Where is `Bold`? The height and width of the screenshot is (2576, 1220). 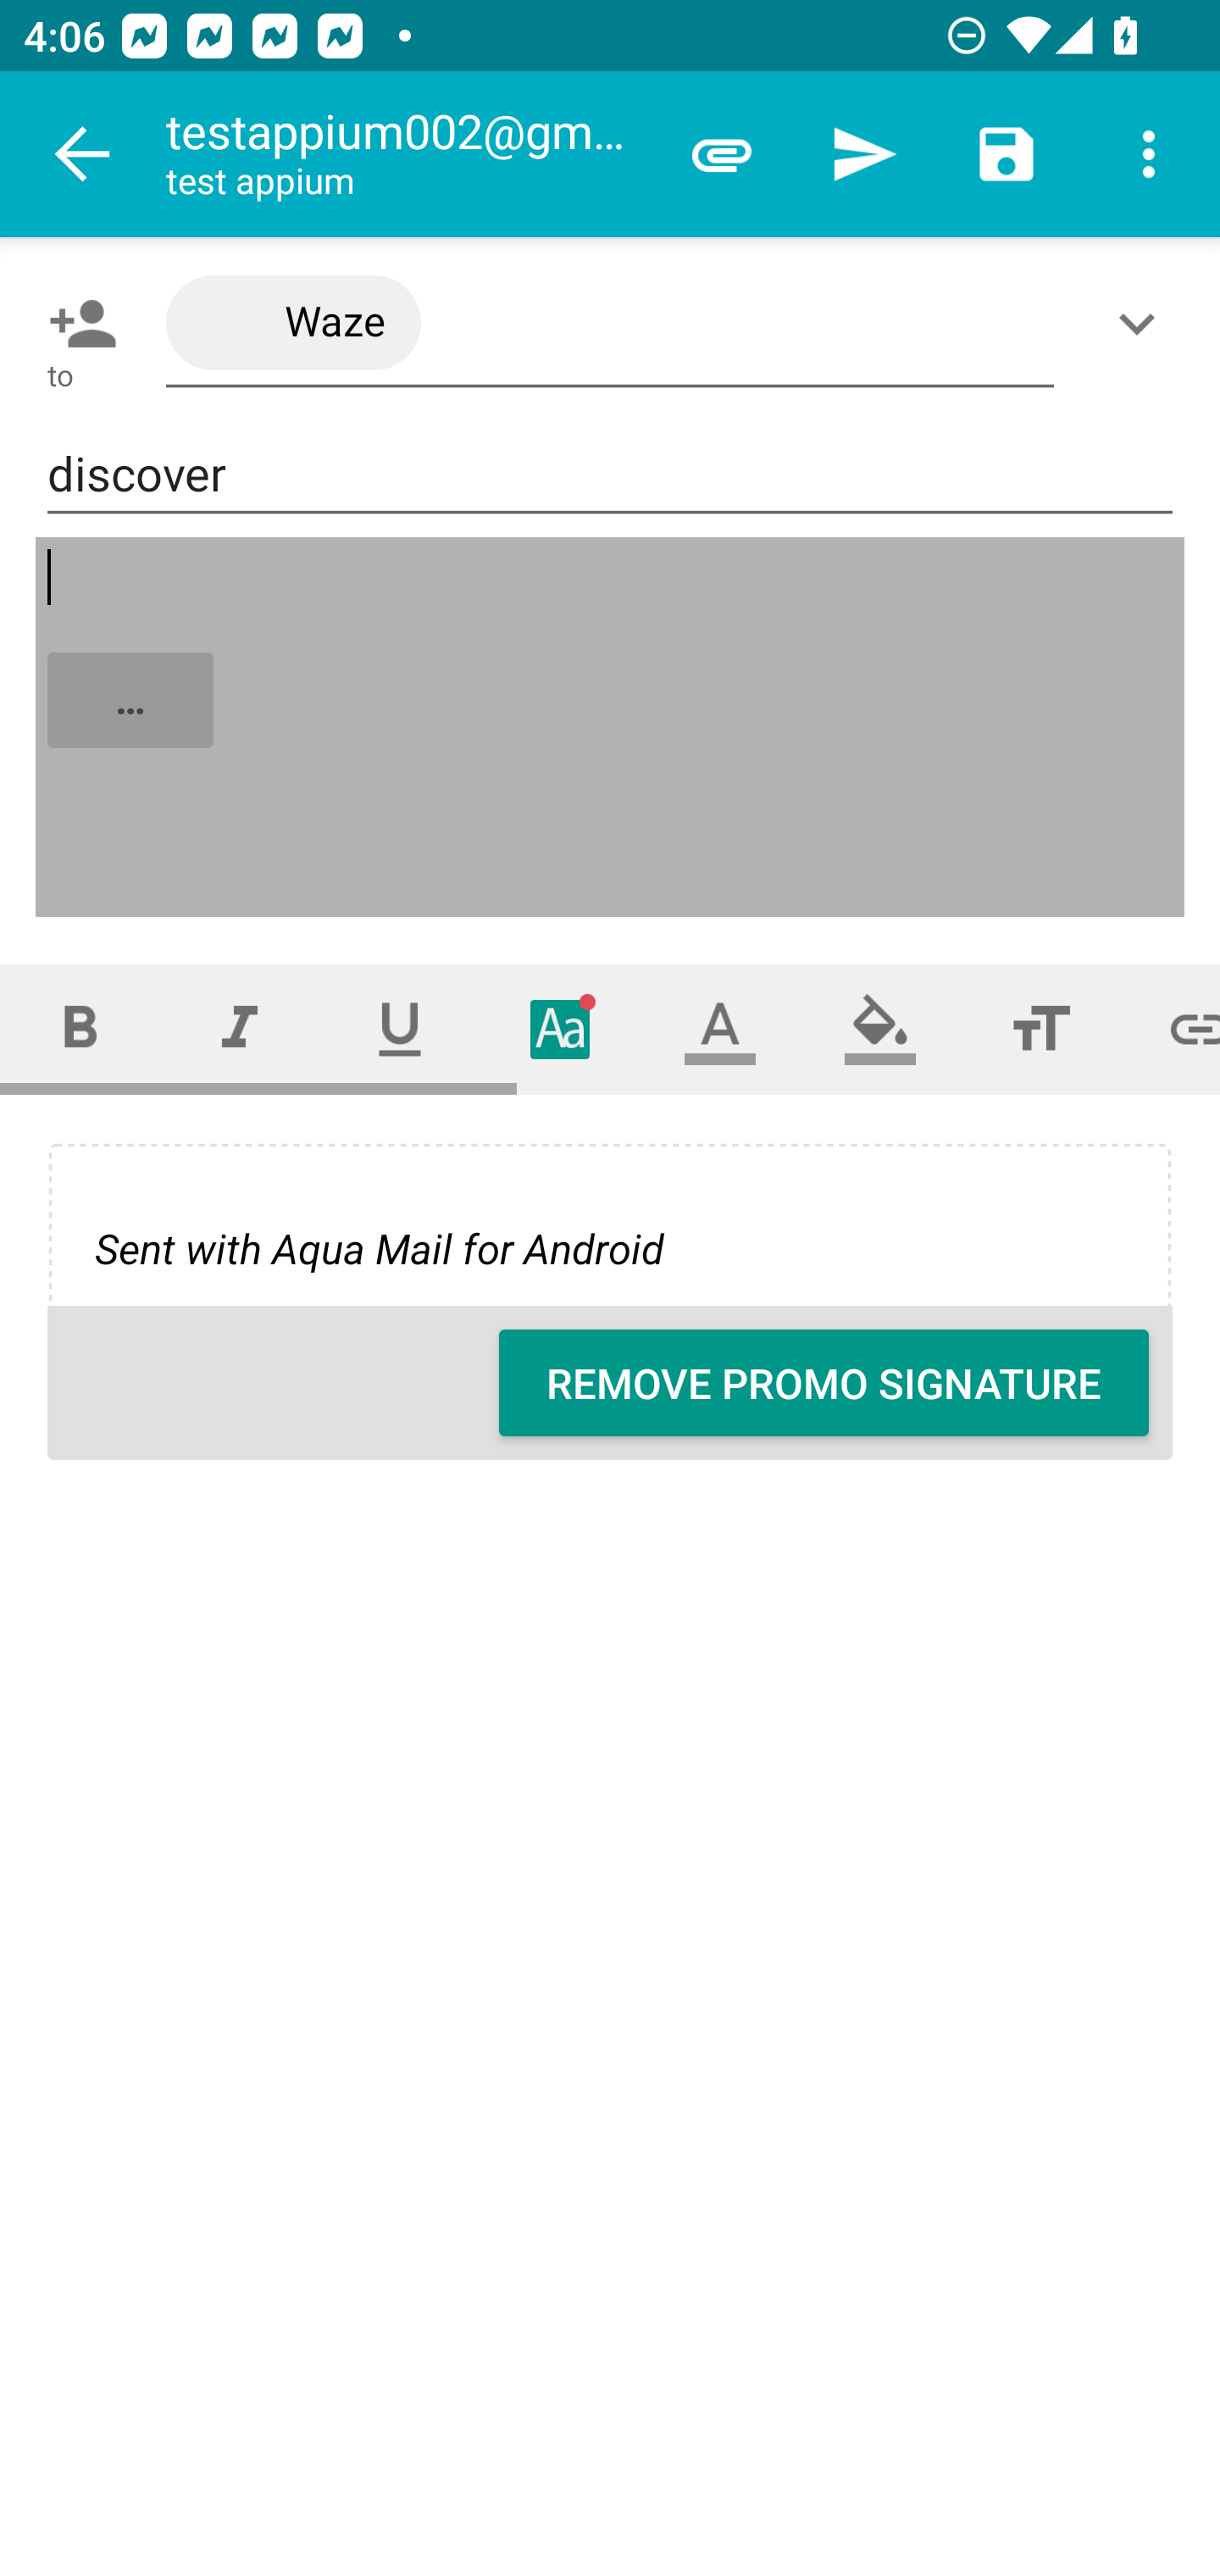
Bold is located at coordinates (80, 1029).